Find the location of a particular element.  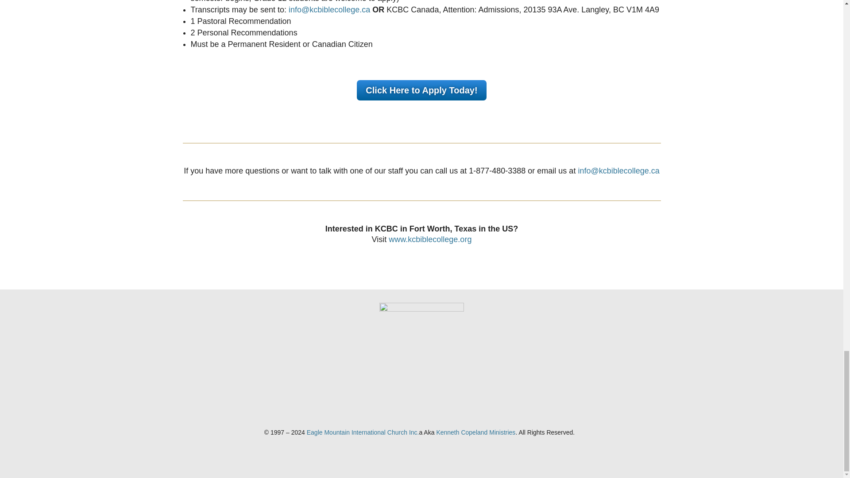

www.kcbiblecollege.org is located at coordinates (430, 239).